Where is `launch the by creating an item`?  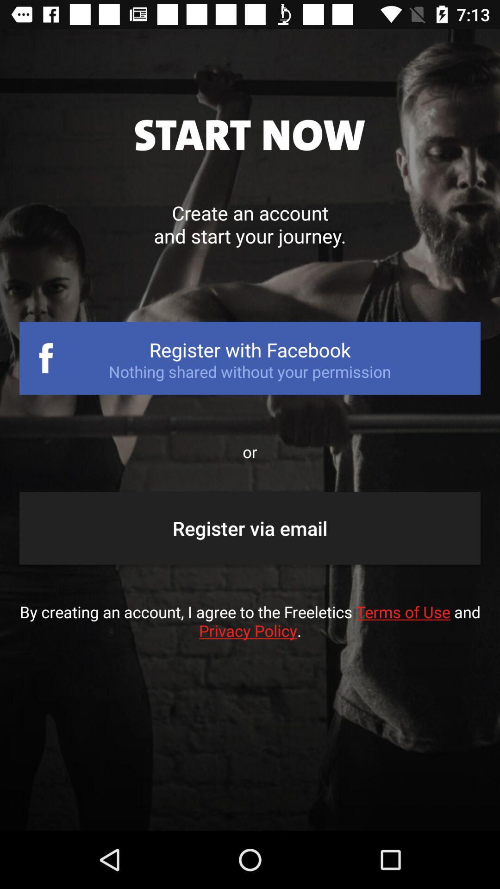
launch the by creating an item is located at coordinates (250, 631).